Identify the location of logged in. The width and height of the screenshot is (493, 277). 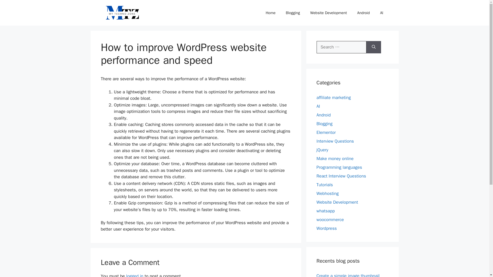
(135, 275).